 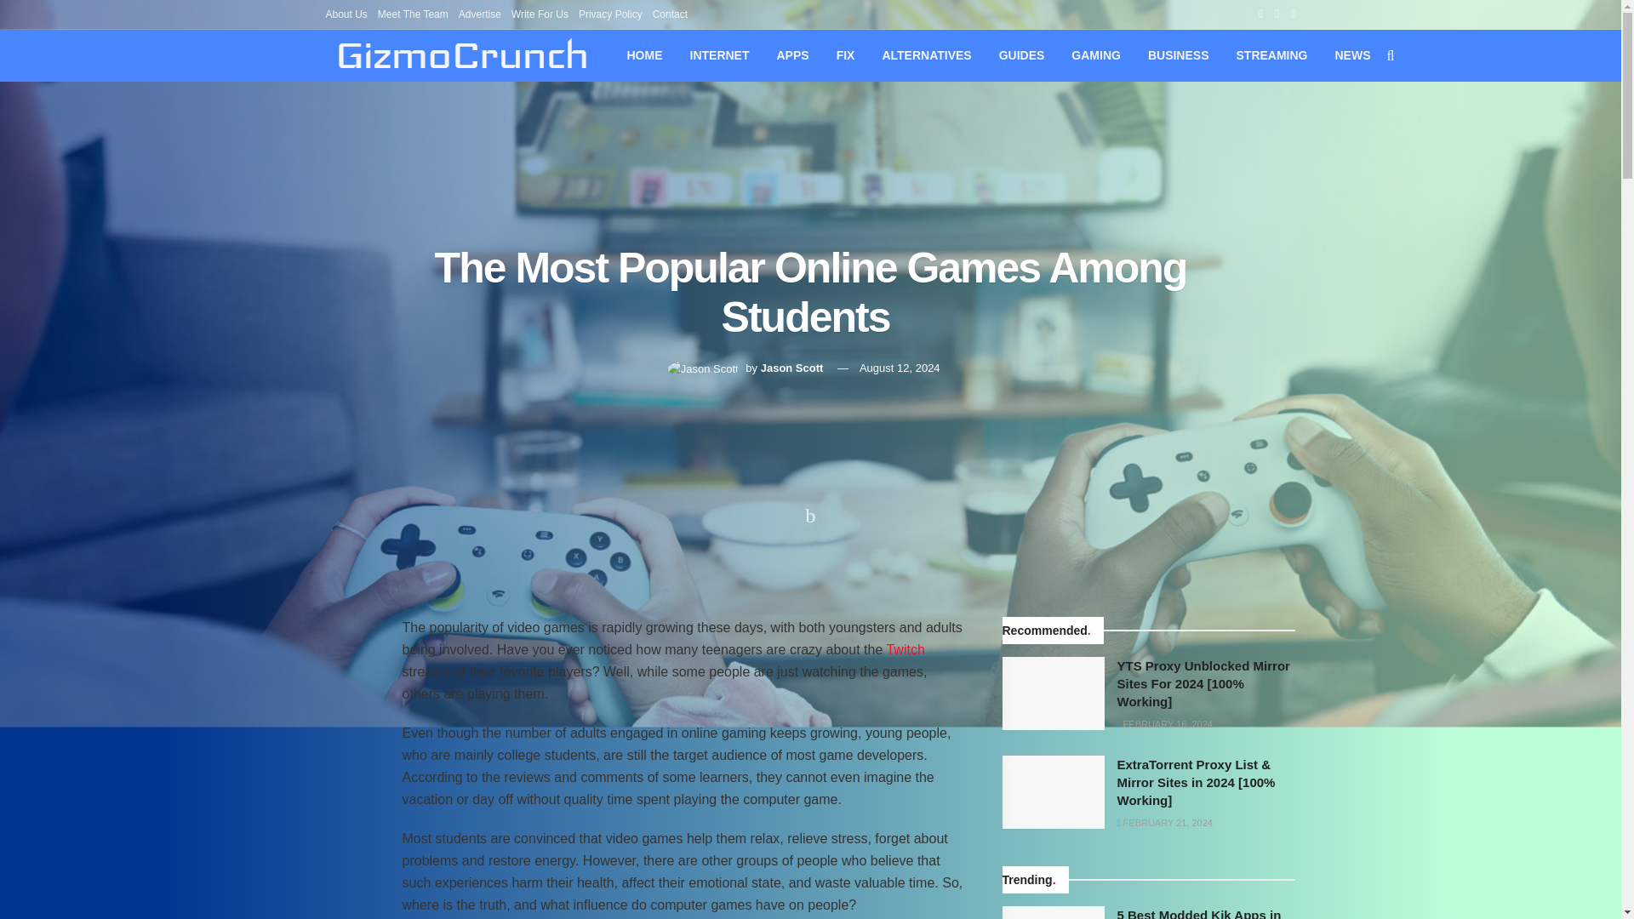 I want to click on Meet The Team, so click(x=412, y=14).